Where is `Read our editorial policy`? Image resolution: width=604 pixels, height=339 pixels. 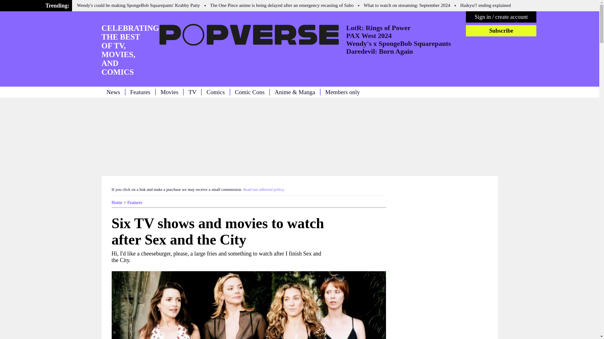
Read our editorial policy is located at coordinates (264, 190).